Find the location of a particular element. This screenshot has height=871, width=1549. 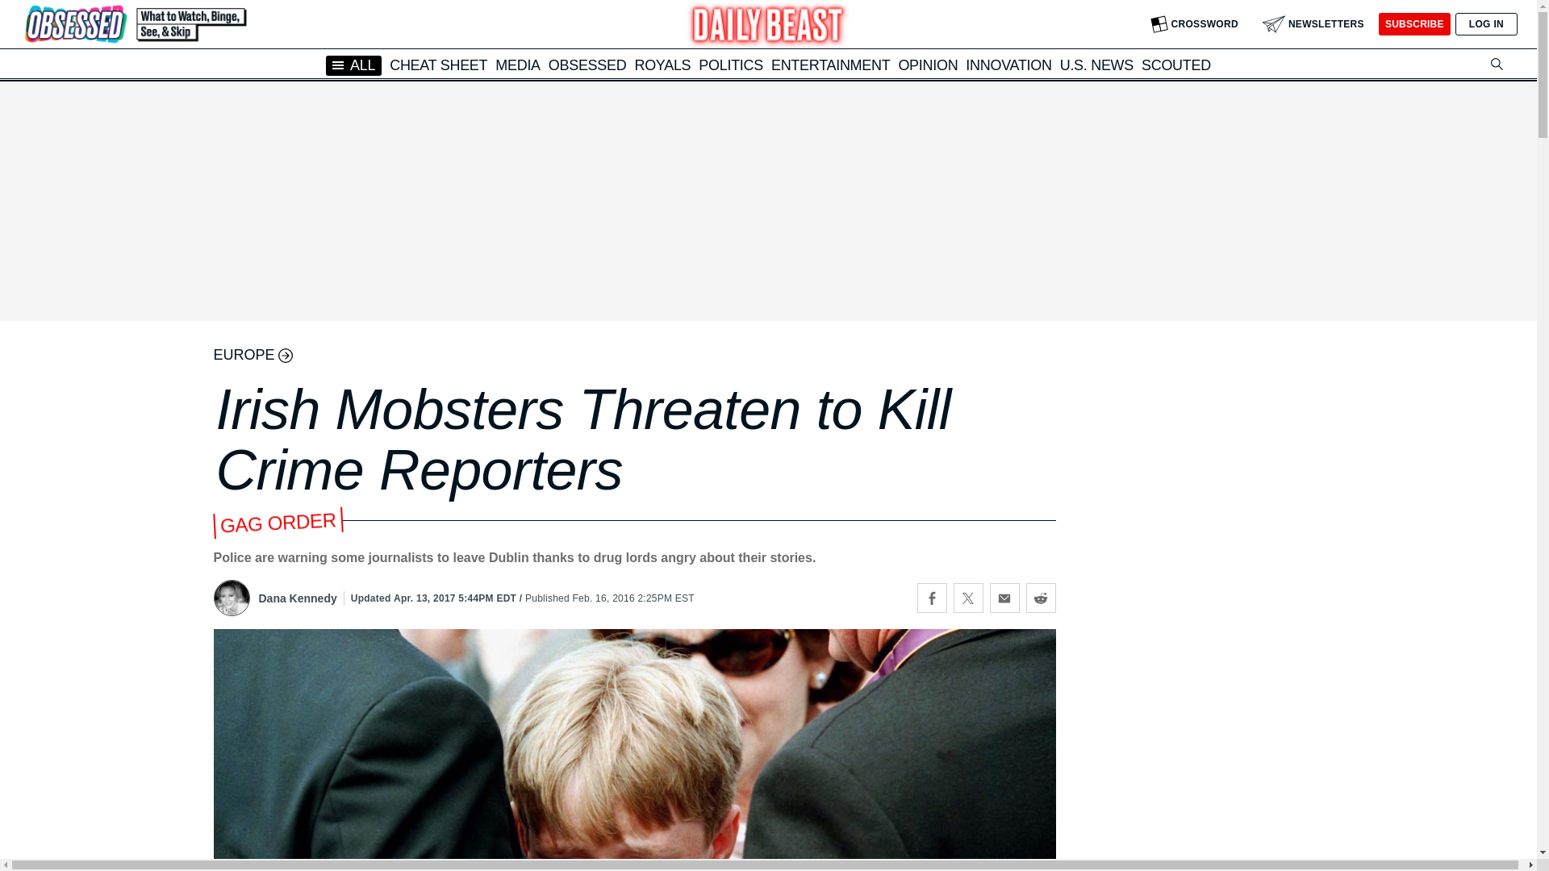

OPINION is located at coordinates (928, 65).